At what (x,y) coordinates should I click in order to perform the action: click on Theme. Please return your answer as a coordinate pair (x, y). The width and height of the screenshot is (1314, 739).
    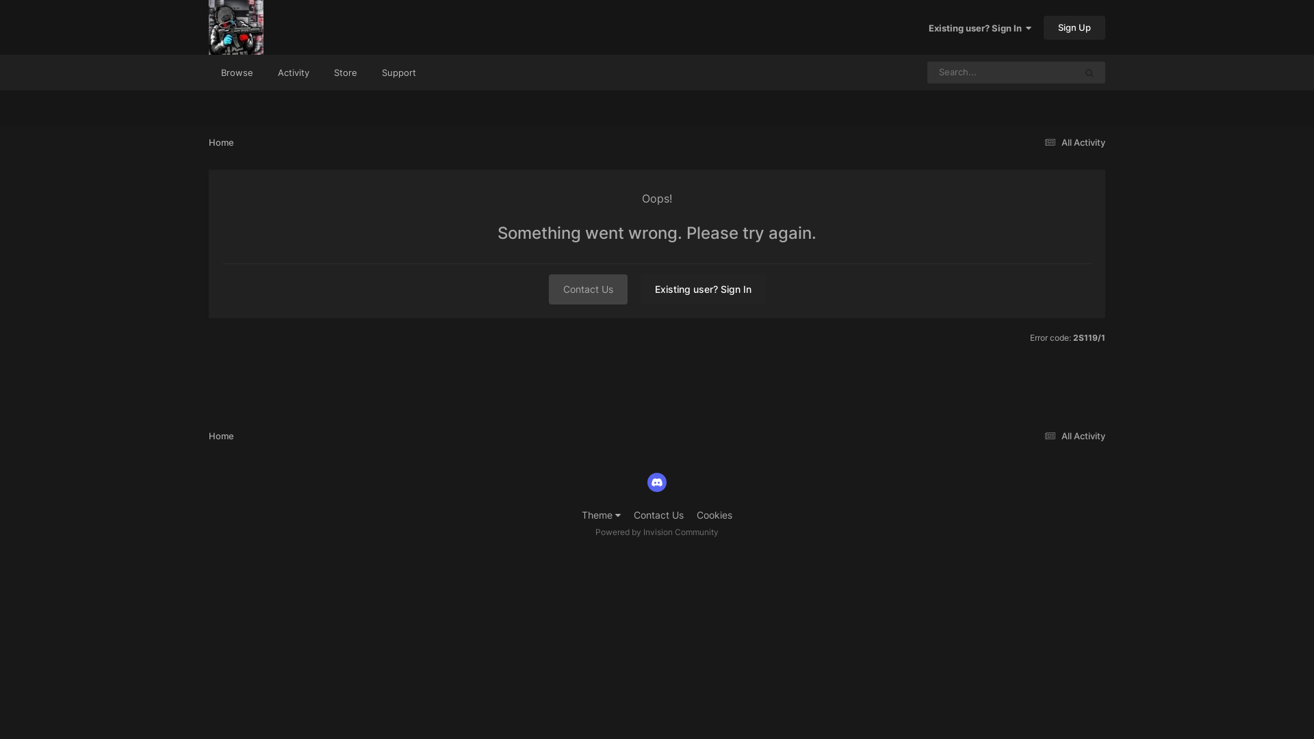
    Looking at the image, I should click on (601, 515).